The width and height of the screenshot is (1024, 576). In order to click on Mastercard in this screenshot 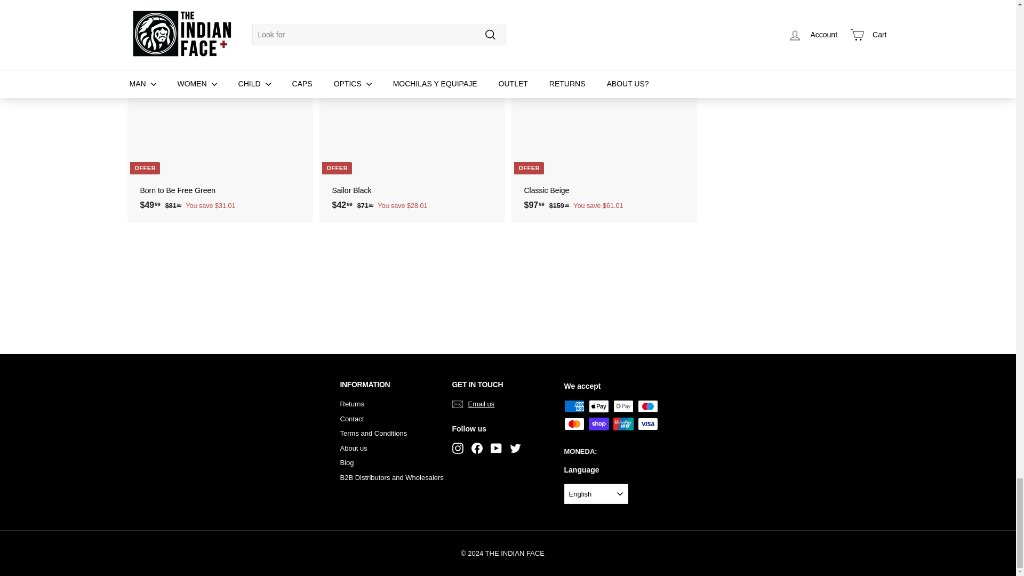, I will do `click(574, 423)`.